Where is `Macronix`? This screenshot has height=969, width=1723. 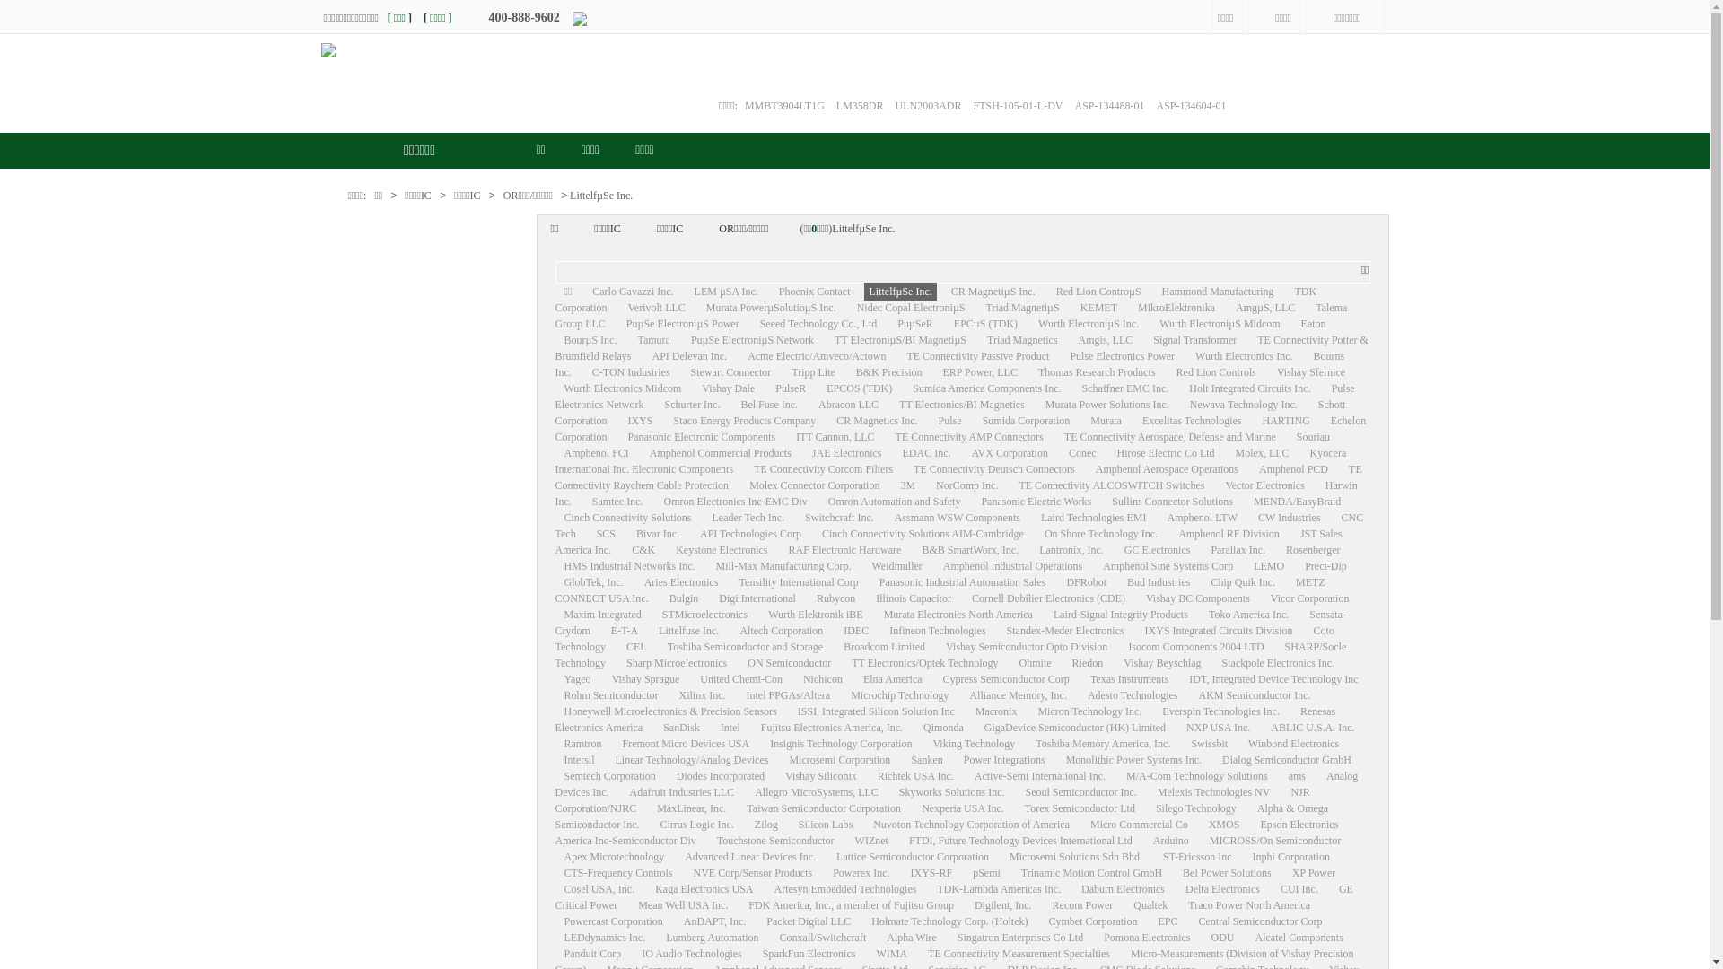 Macronix is located at coordinates (996, 711).